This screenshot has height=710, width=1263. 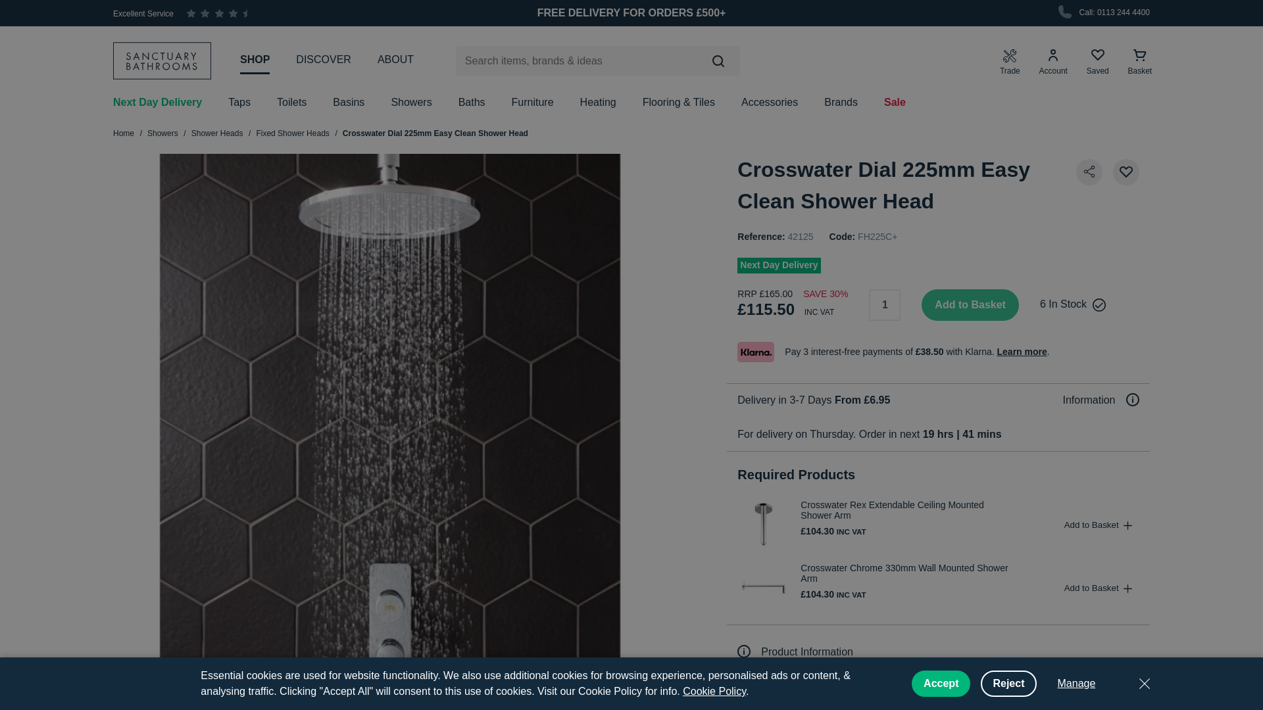 I want to click on Saved, so click(x=1097, y=62).